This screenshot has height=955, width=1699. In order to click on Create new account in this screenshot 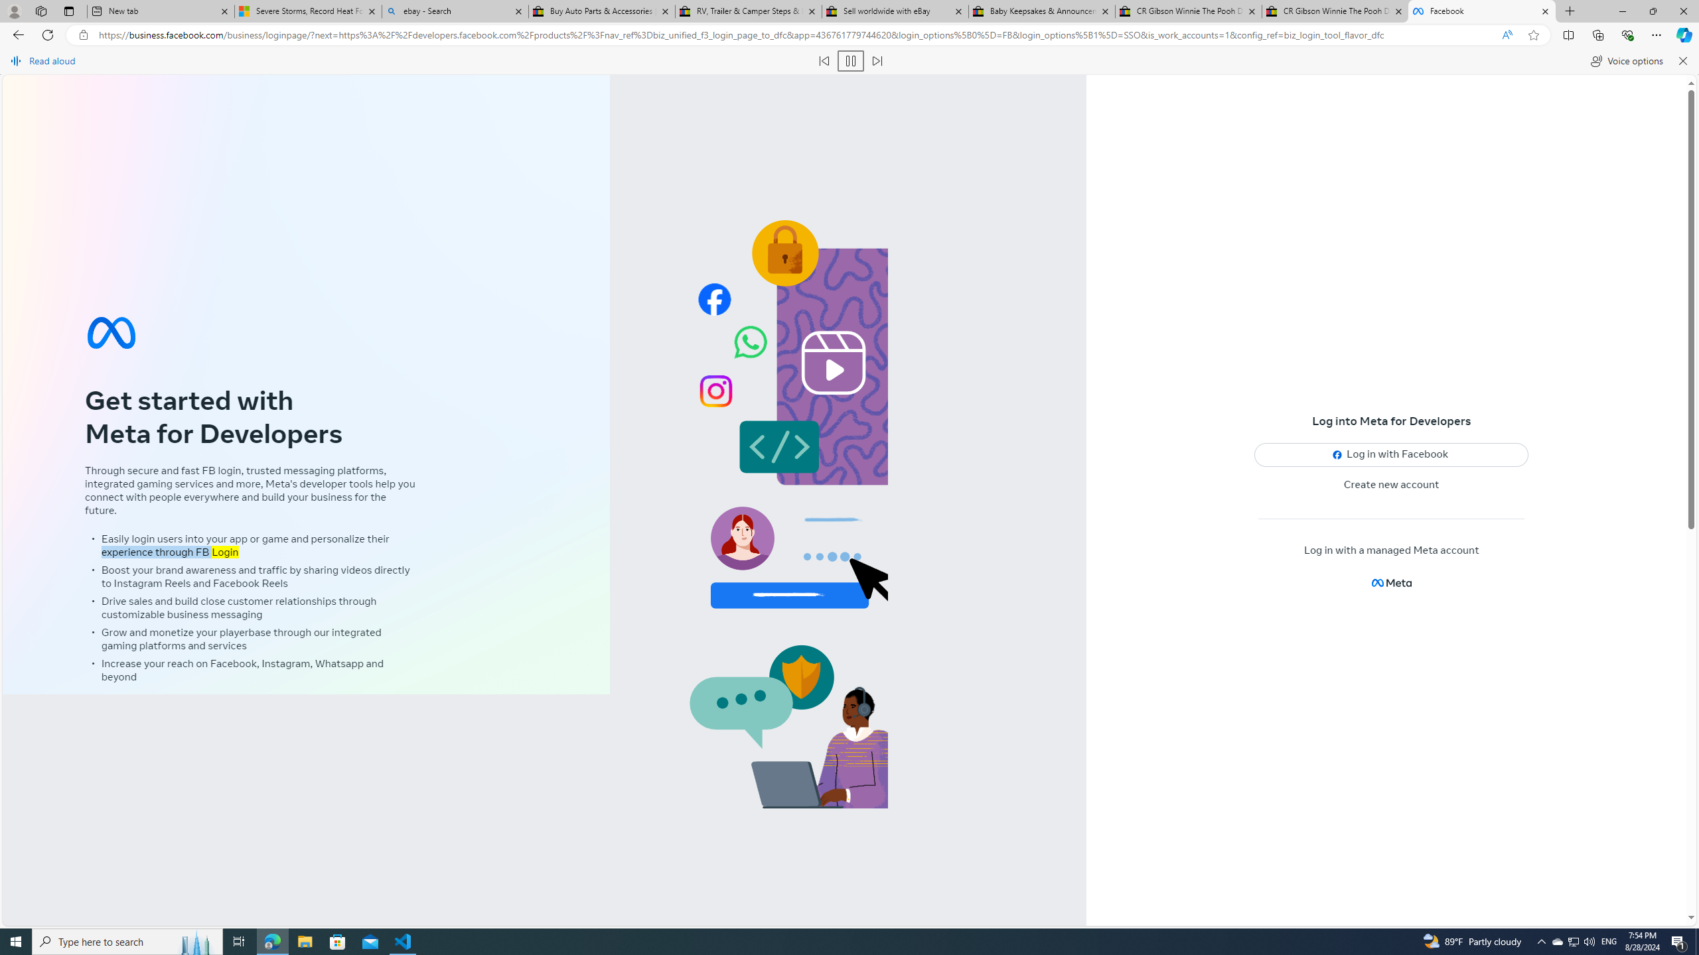, I will do `click(1392, 485)`.